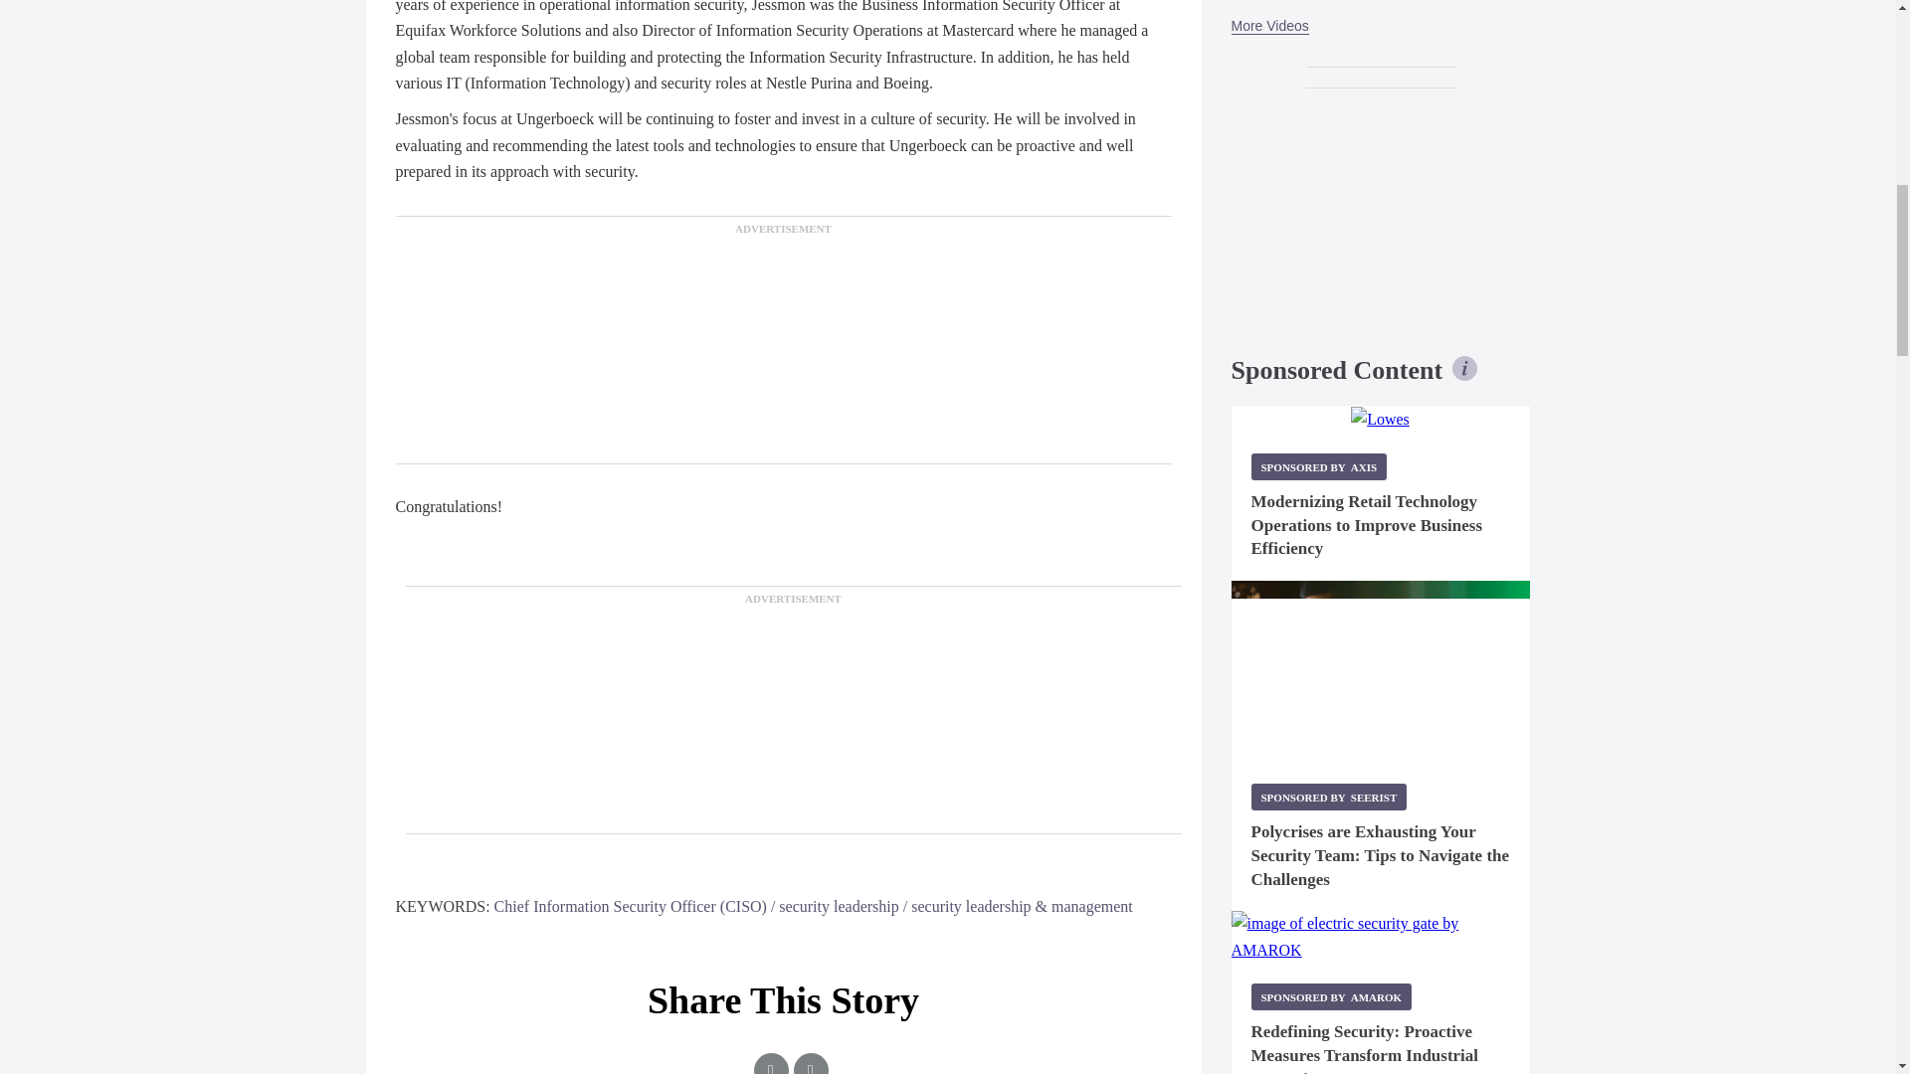 The height and width of the screenshot is (1074, 1910). I want to click on Threat management, so click(1381, 672).